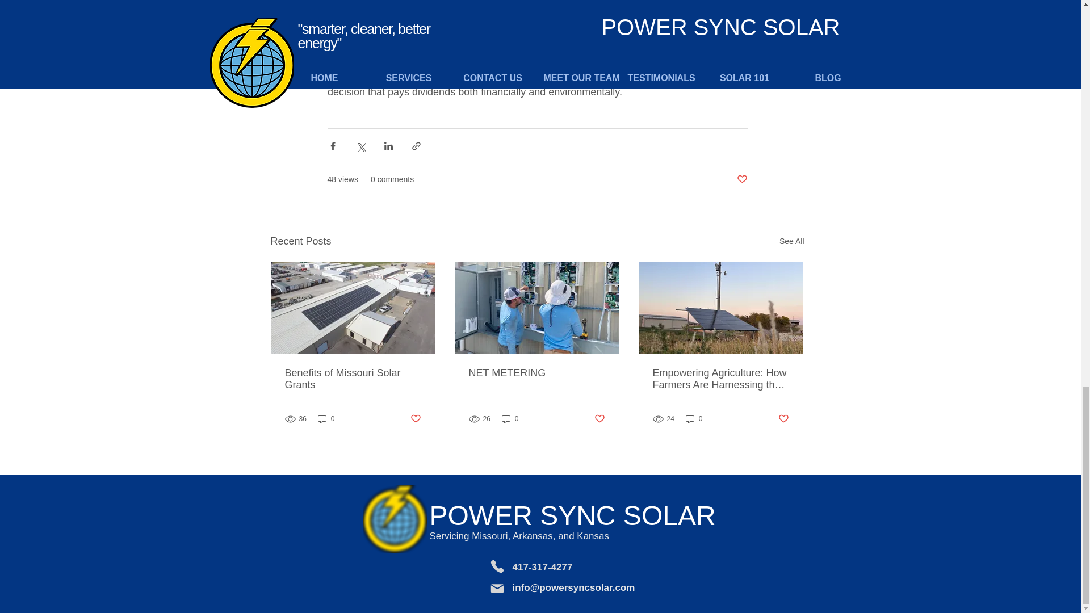  I want to click on Post not marked as liked, so click(415, 418).